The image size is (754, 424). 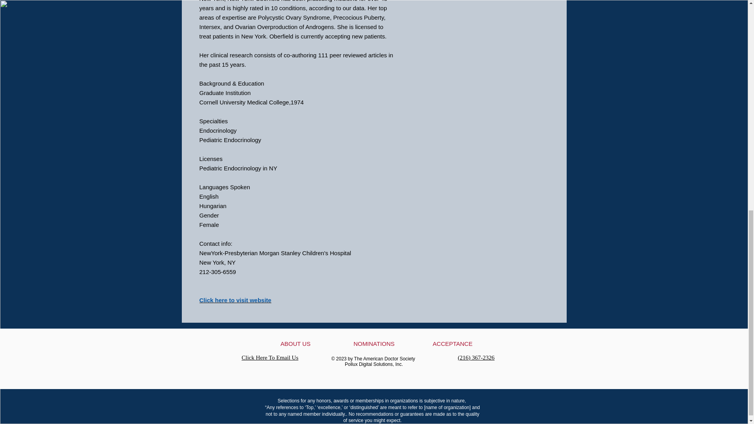 I want to click on ABOUT US, so click(x=295, y=344).